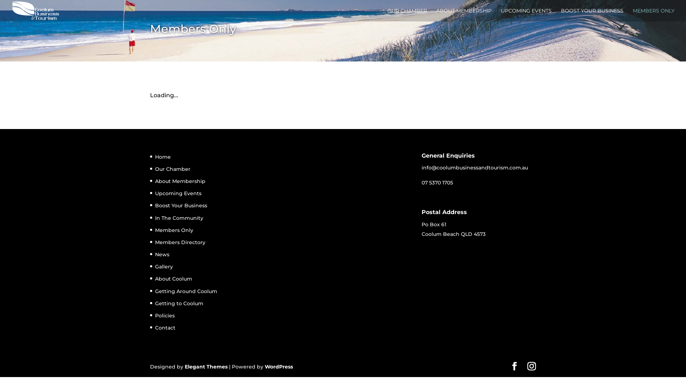 The image size is (686, 386). Describe the element at coordinates (179, 303) in the screenshot. I see `Getting to Coolum` at that location.